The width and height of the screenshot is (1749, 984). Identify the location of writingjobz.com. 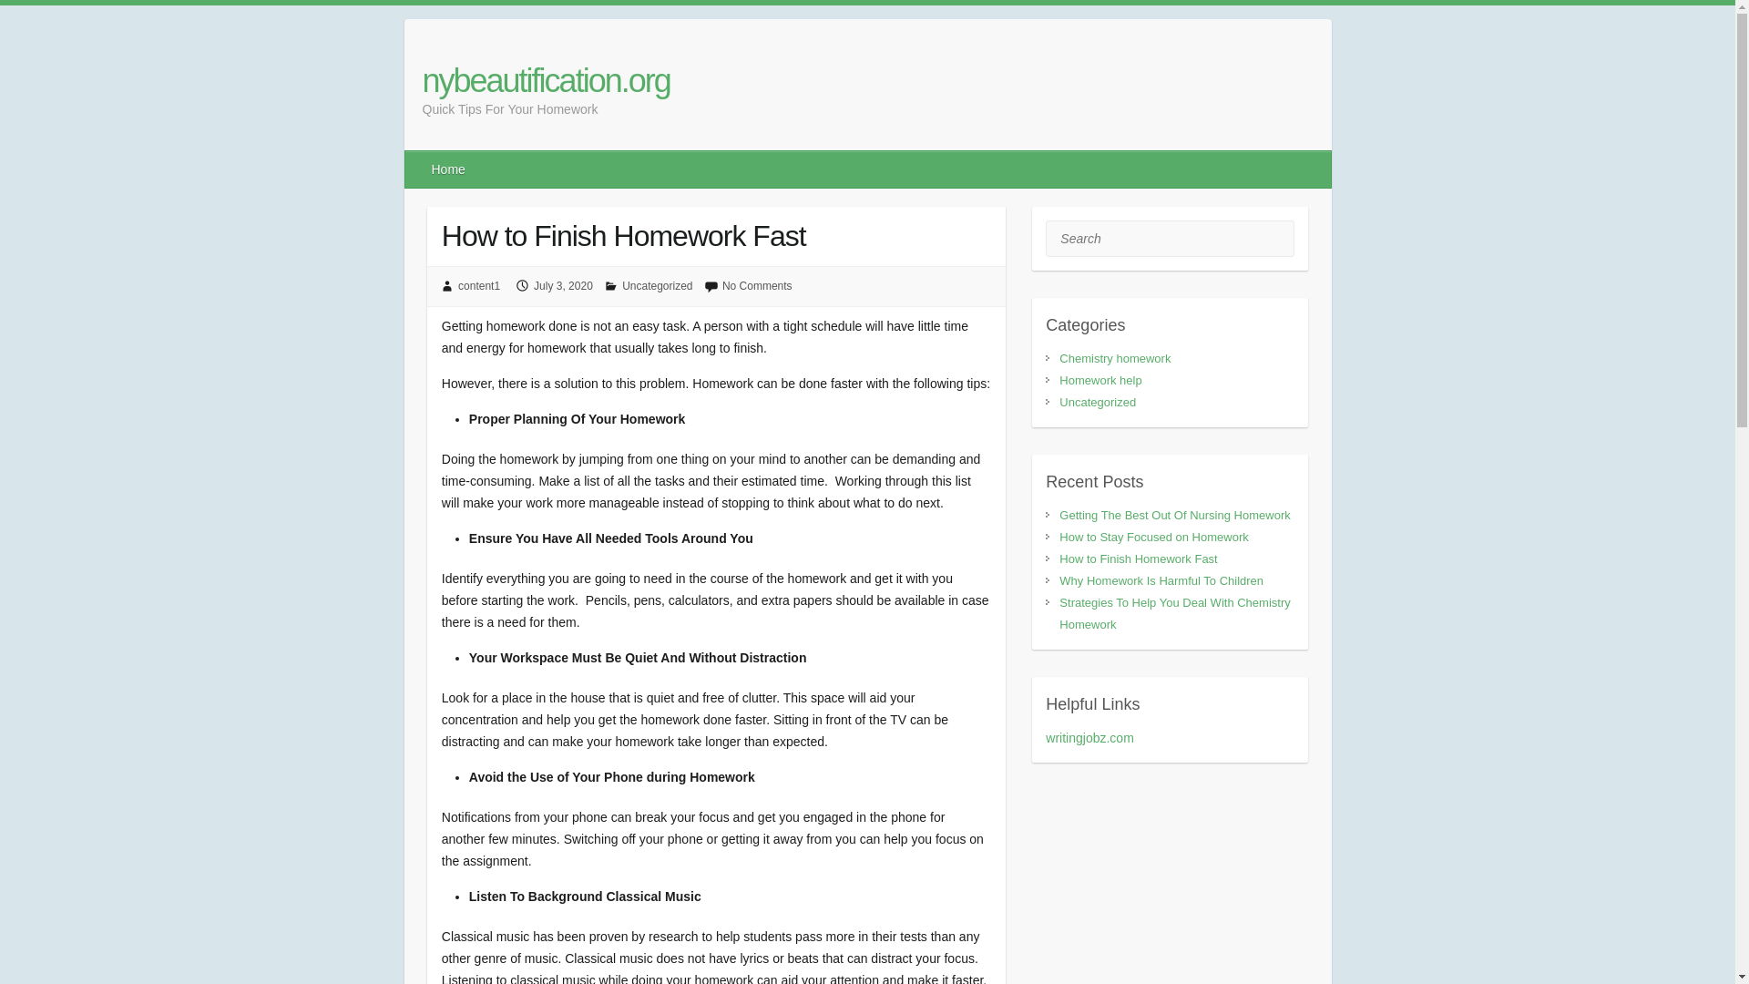
(1089, 738).